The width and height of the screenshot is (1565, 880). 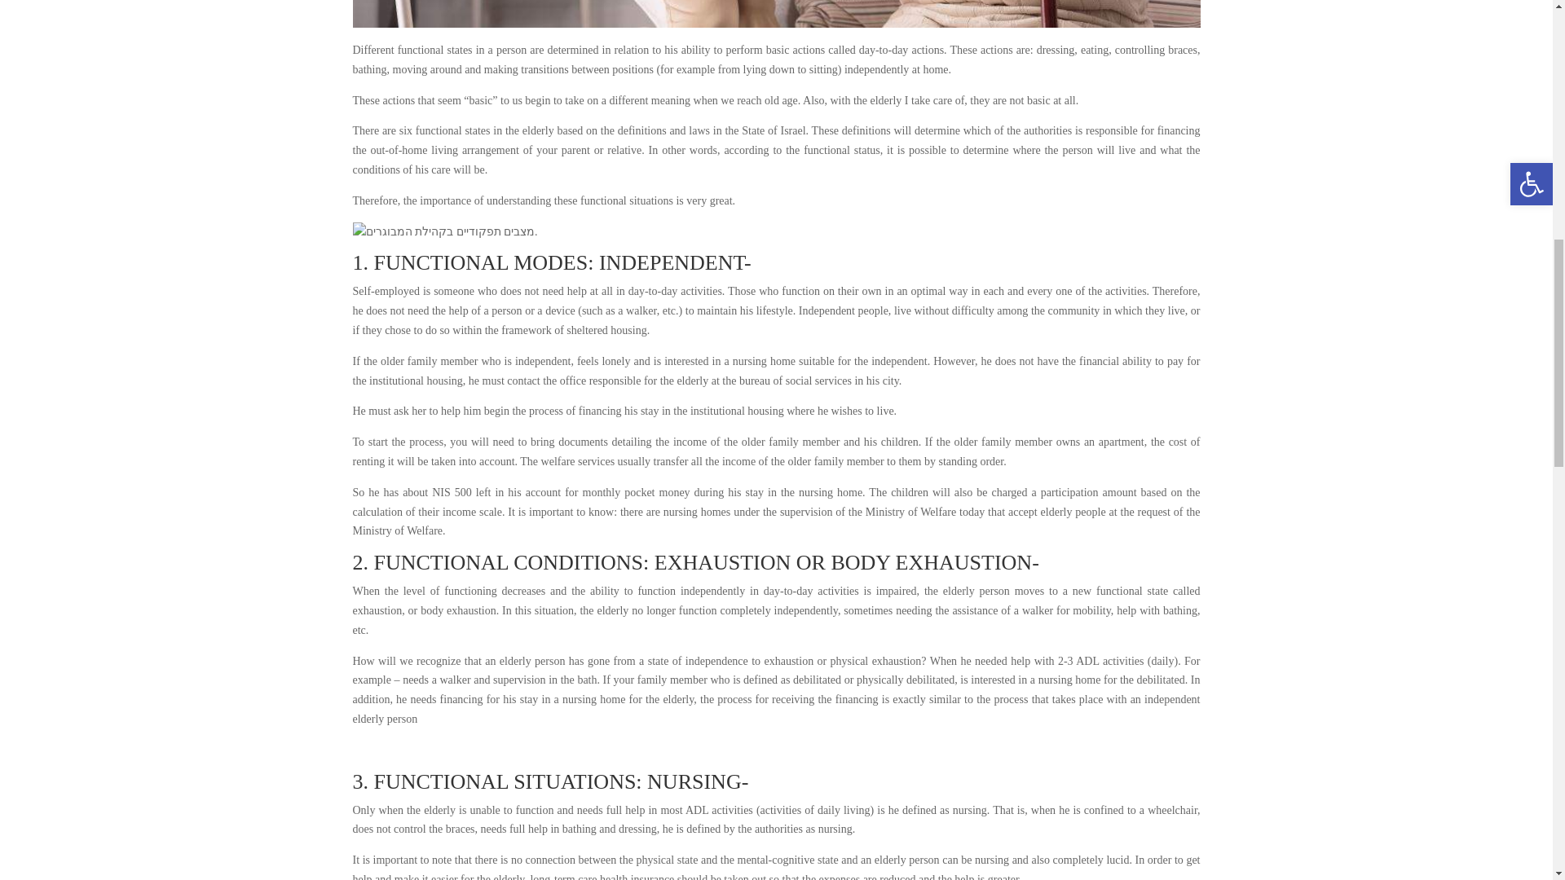 What do you see at coordinates (776, 14) in the screenshot?
I see `post10` at bounding box center [776, 14].